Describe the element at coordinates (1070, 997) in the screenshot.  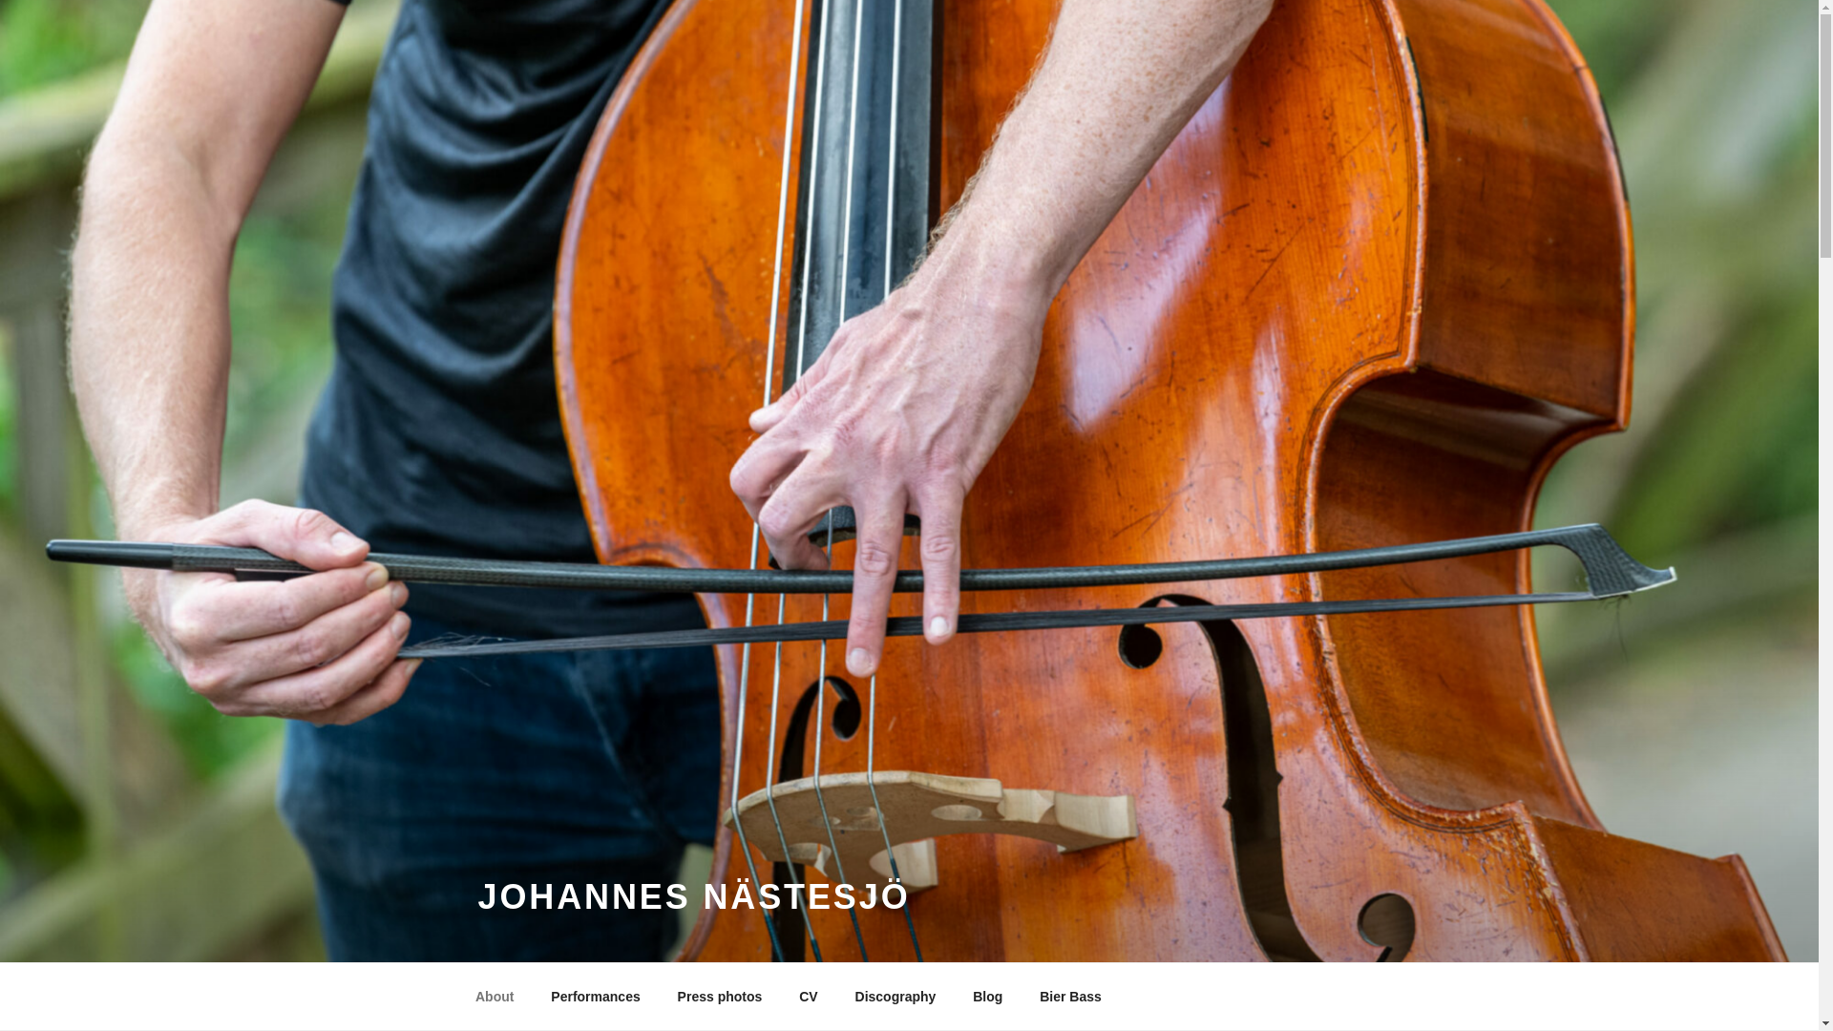
I see `Bier Bass` at that location.